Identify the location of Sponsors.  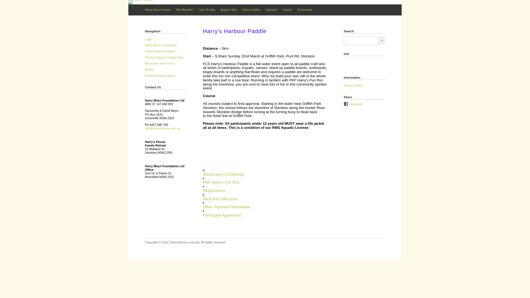
(272, 10).